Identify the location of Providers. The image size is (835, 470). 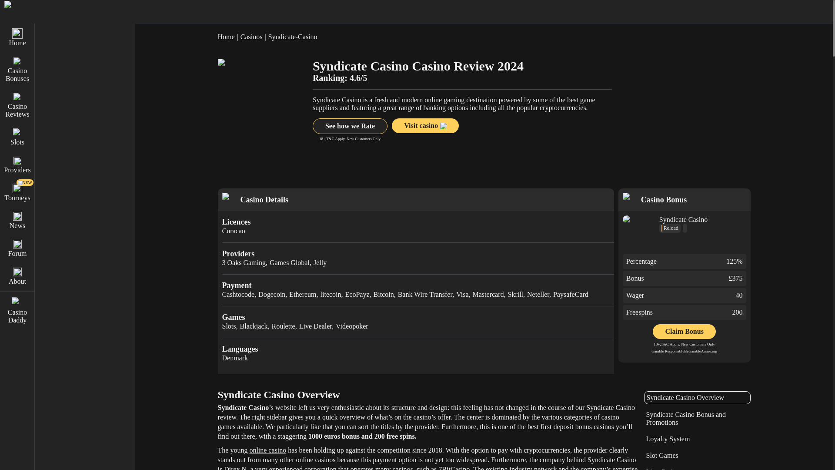
(17, 164).